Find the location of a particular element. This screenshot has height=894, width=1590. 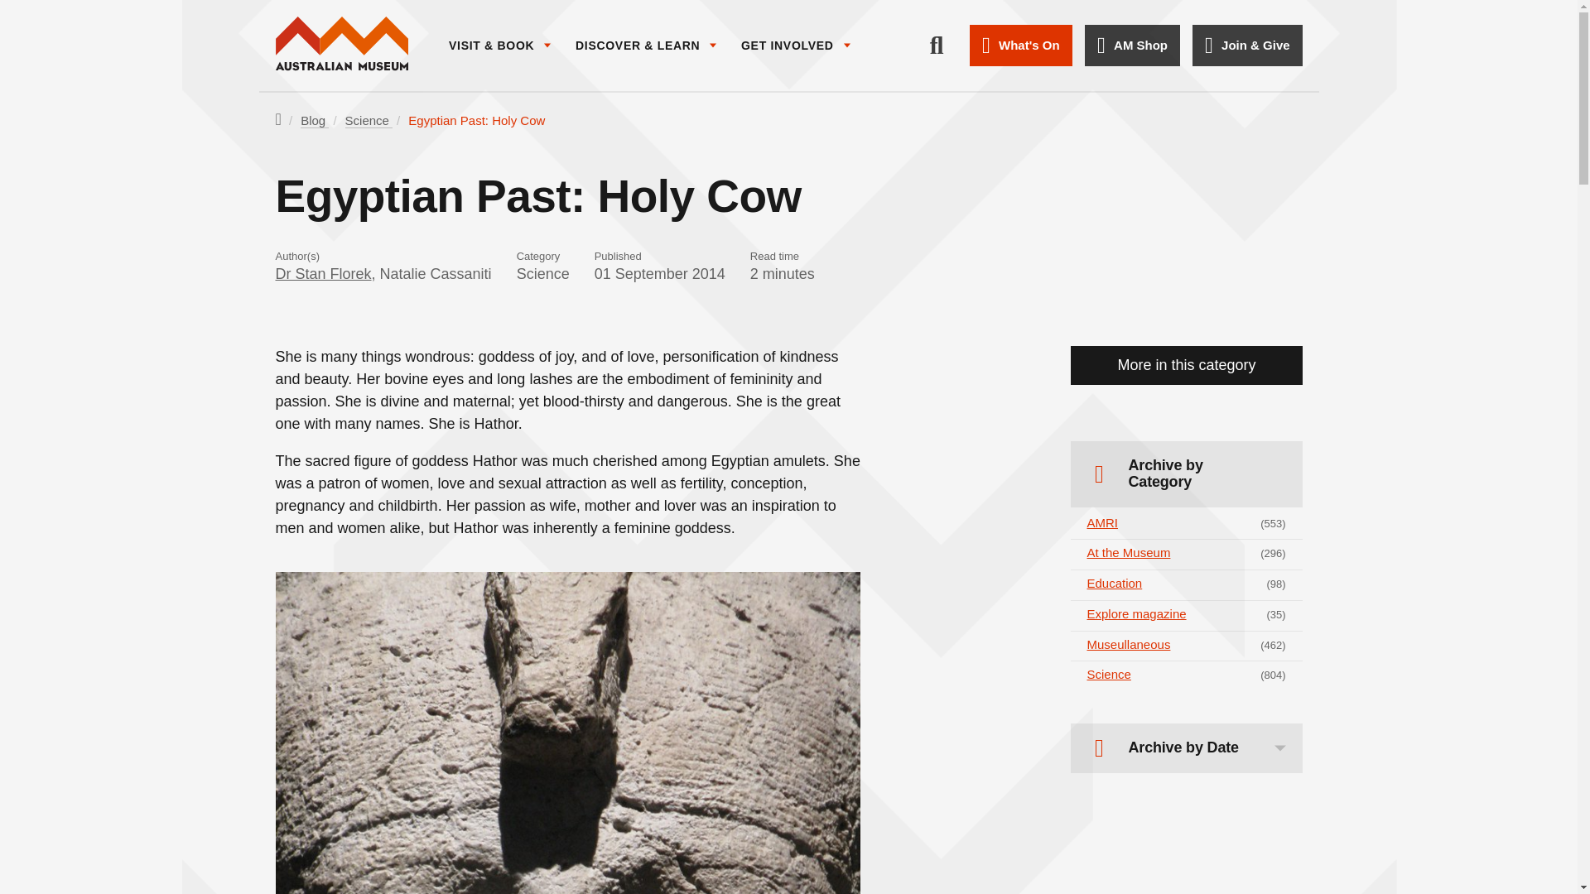

Welcome to the Australian Museum website is located at coordinates (341, 45).